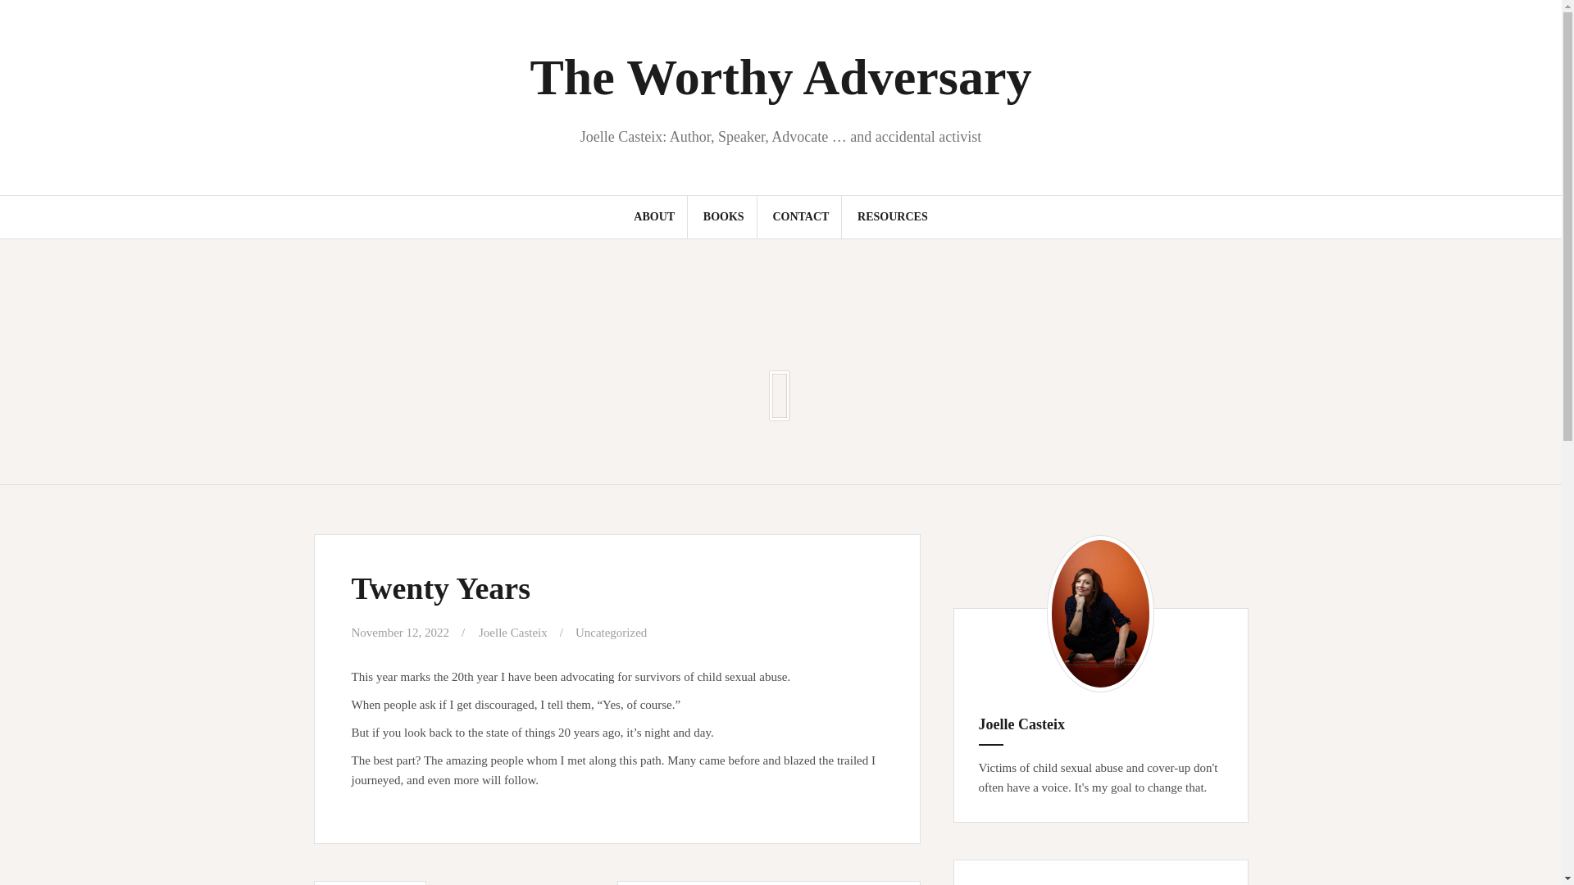  I want to click on Search, so click(30, 22).